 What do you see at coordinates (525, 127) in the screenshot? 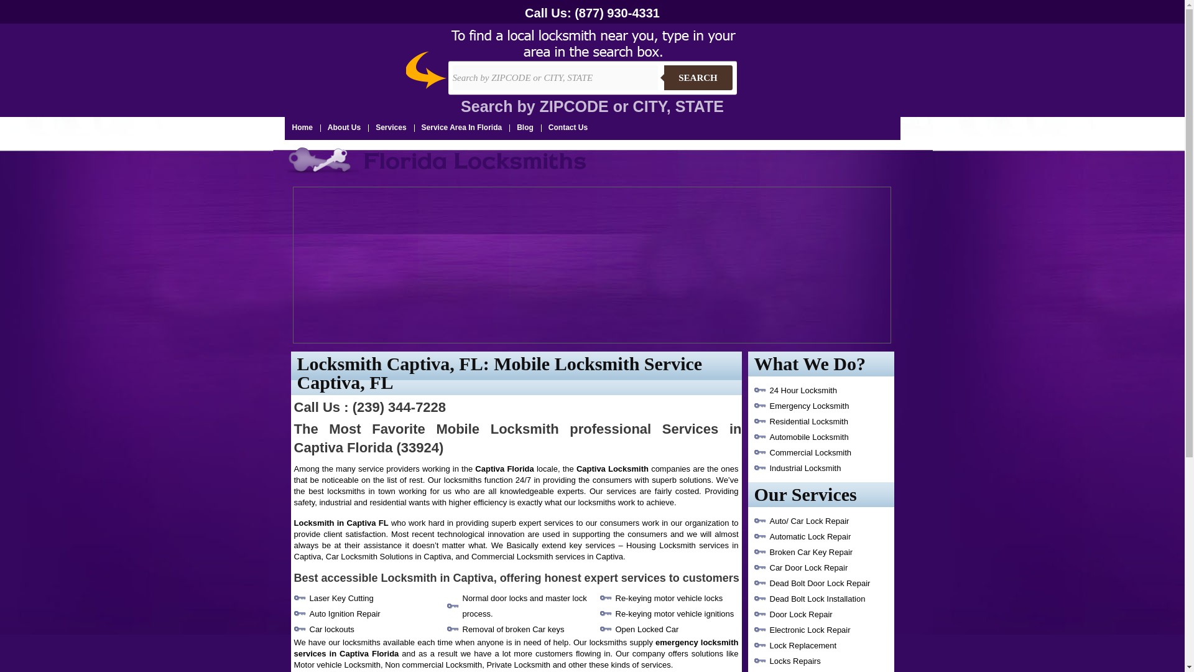
I see `Blog` at bounding box center [525, 127].